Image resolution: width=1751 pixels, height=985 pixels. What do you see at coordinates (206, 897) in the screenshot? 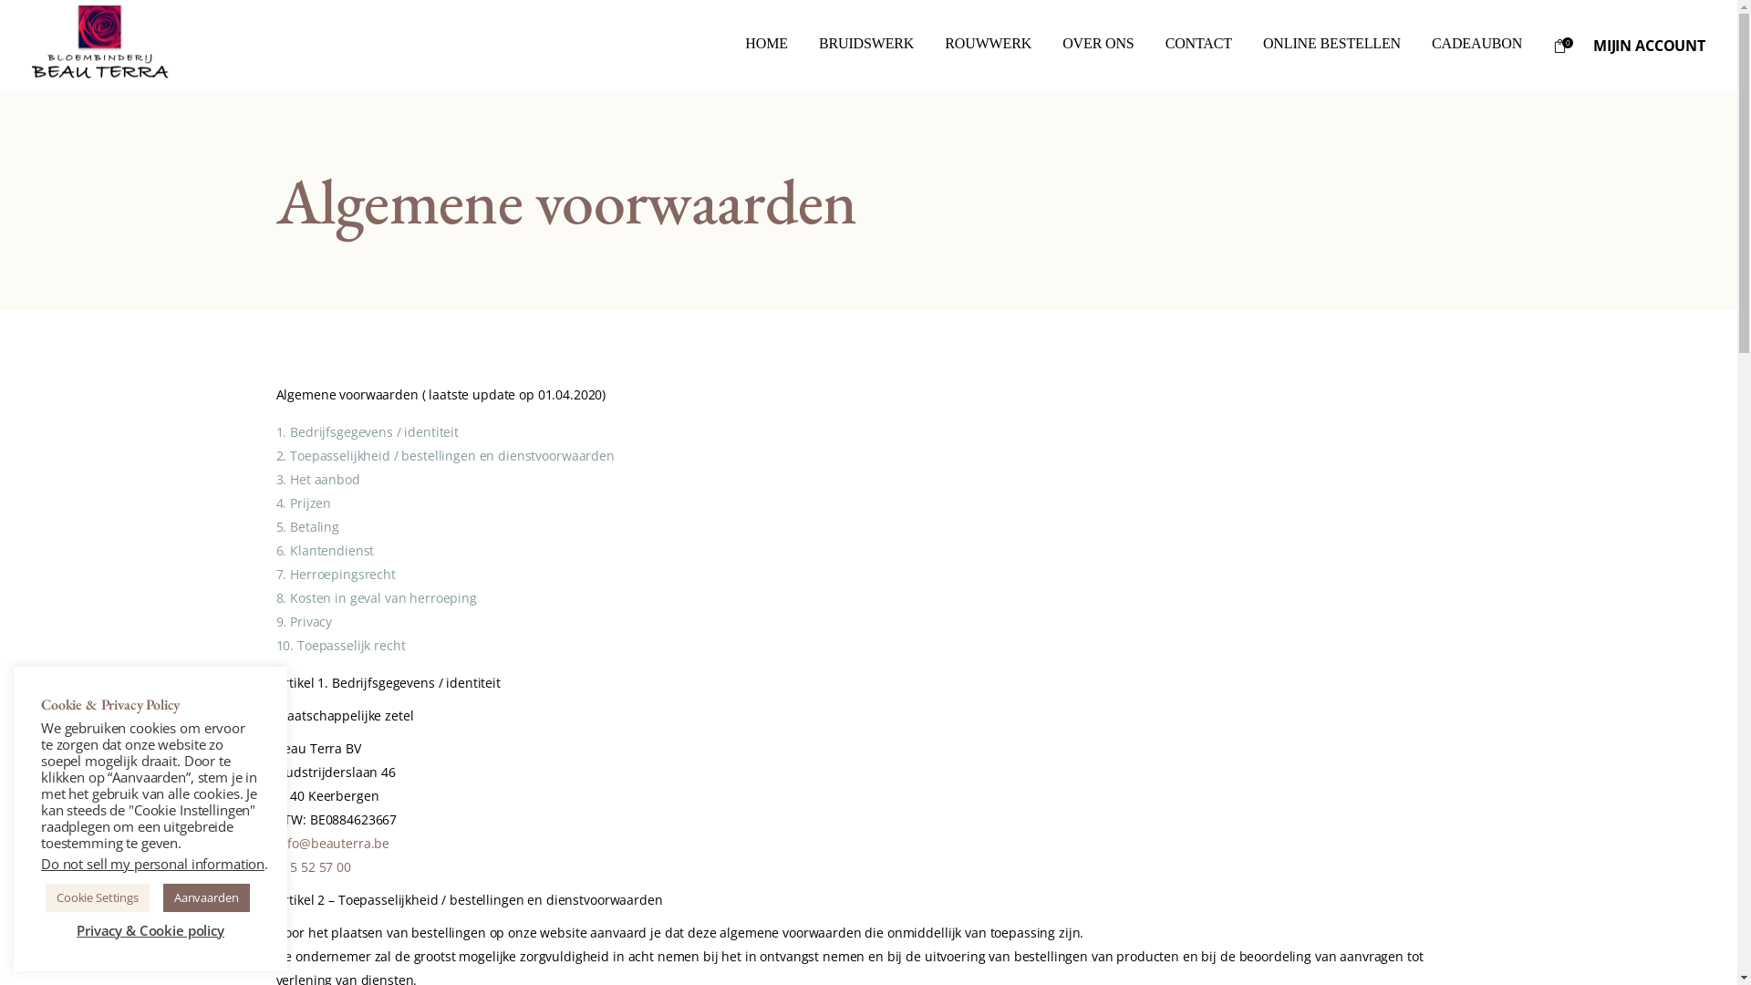
I see `Aanvaarden` at bounding box center [206, 897].